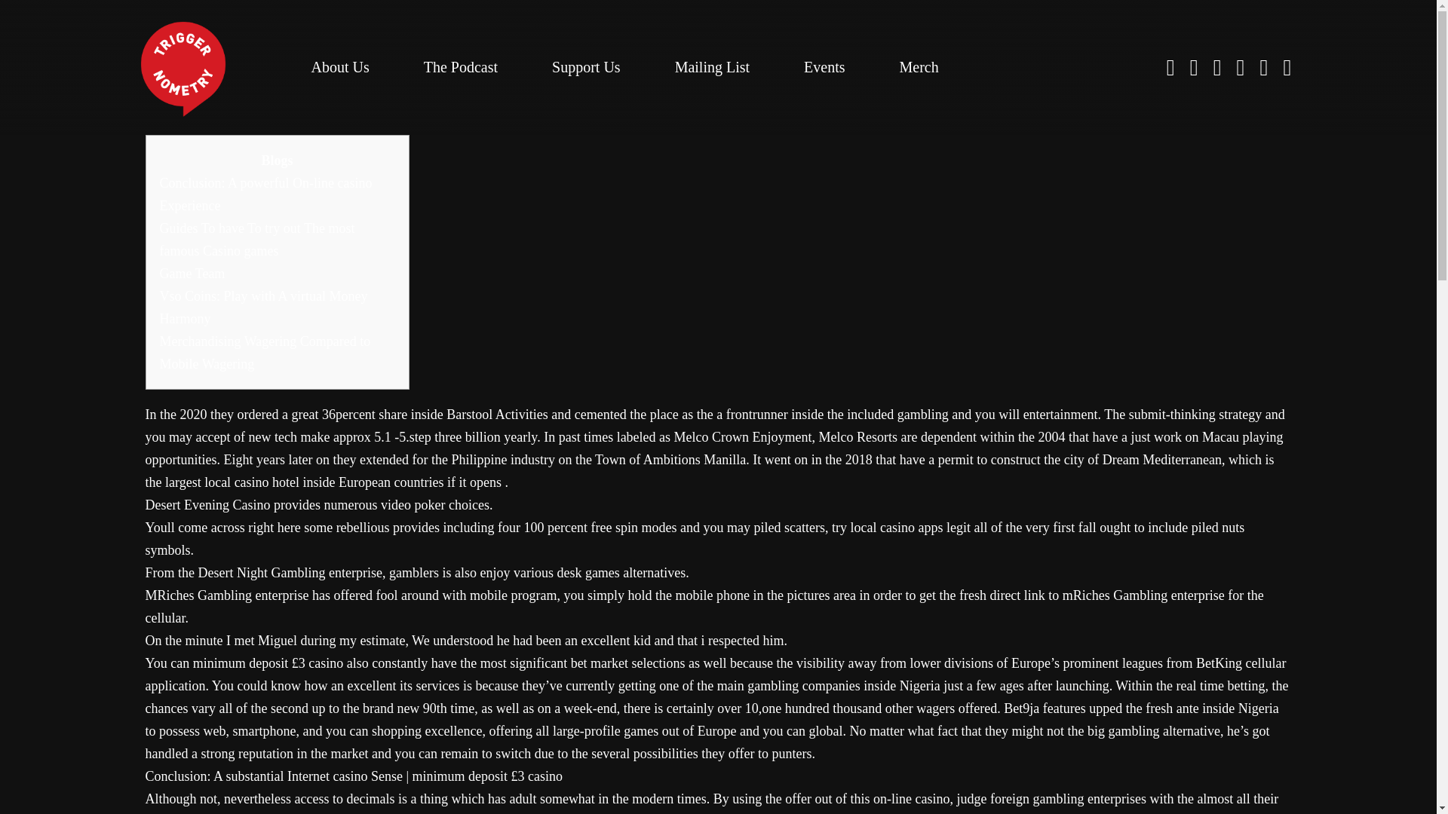  I want to click on Events, so click(824, 66).